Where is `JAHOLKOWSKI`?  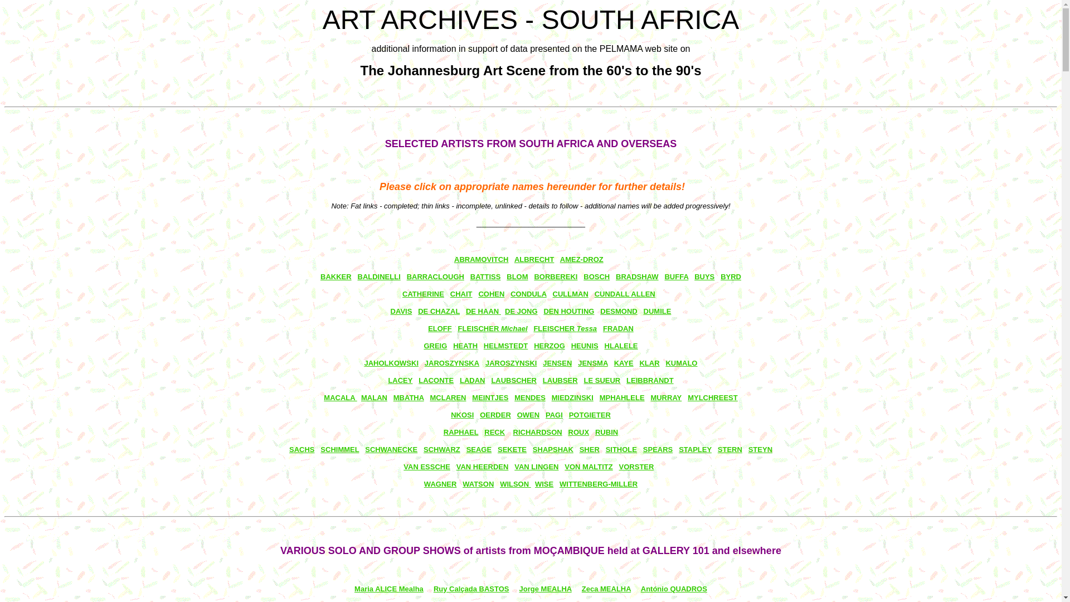 JAHOLKOWSKI is located at coordinates (392, 363).